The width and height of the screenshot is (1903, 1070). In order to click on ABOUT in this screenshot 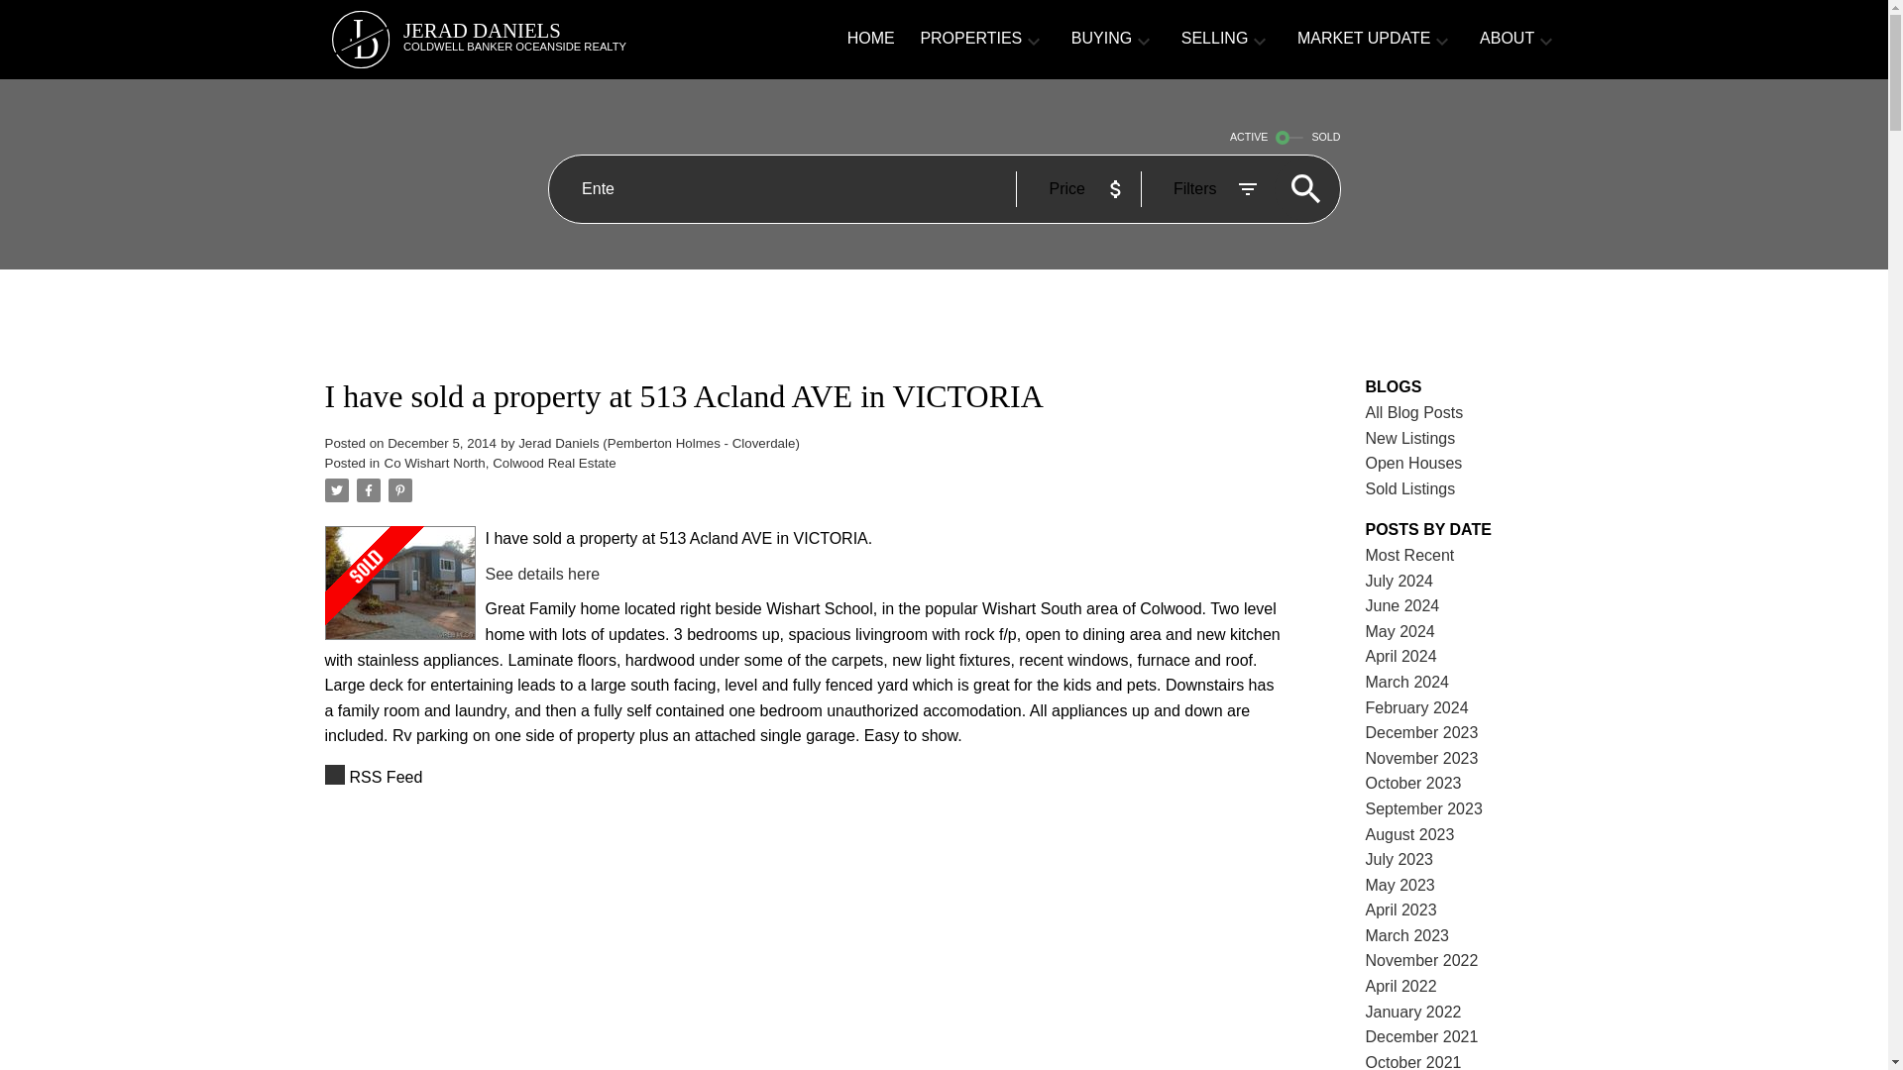, I will do `click(1507, 40)`.